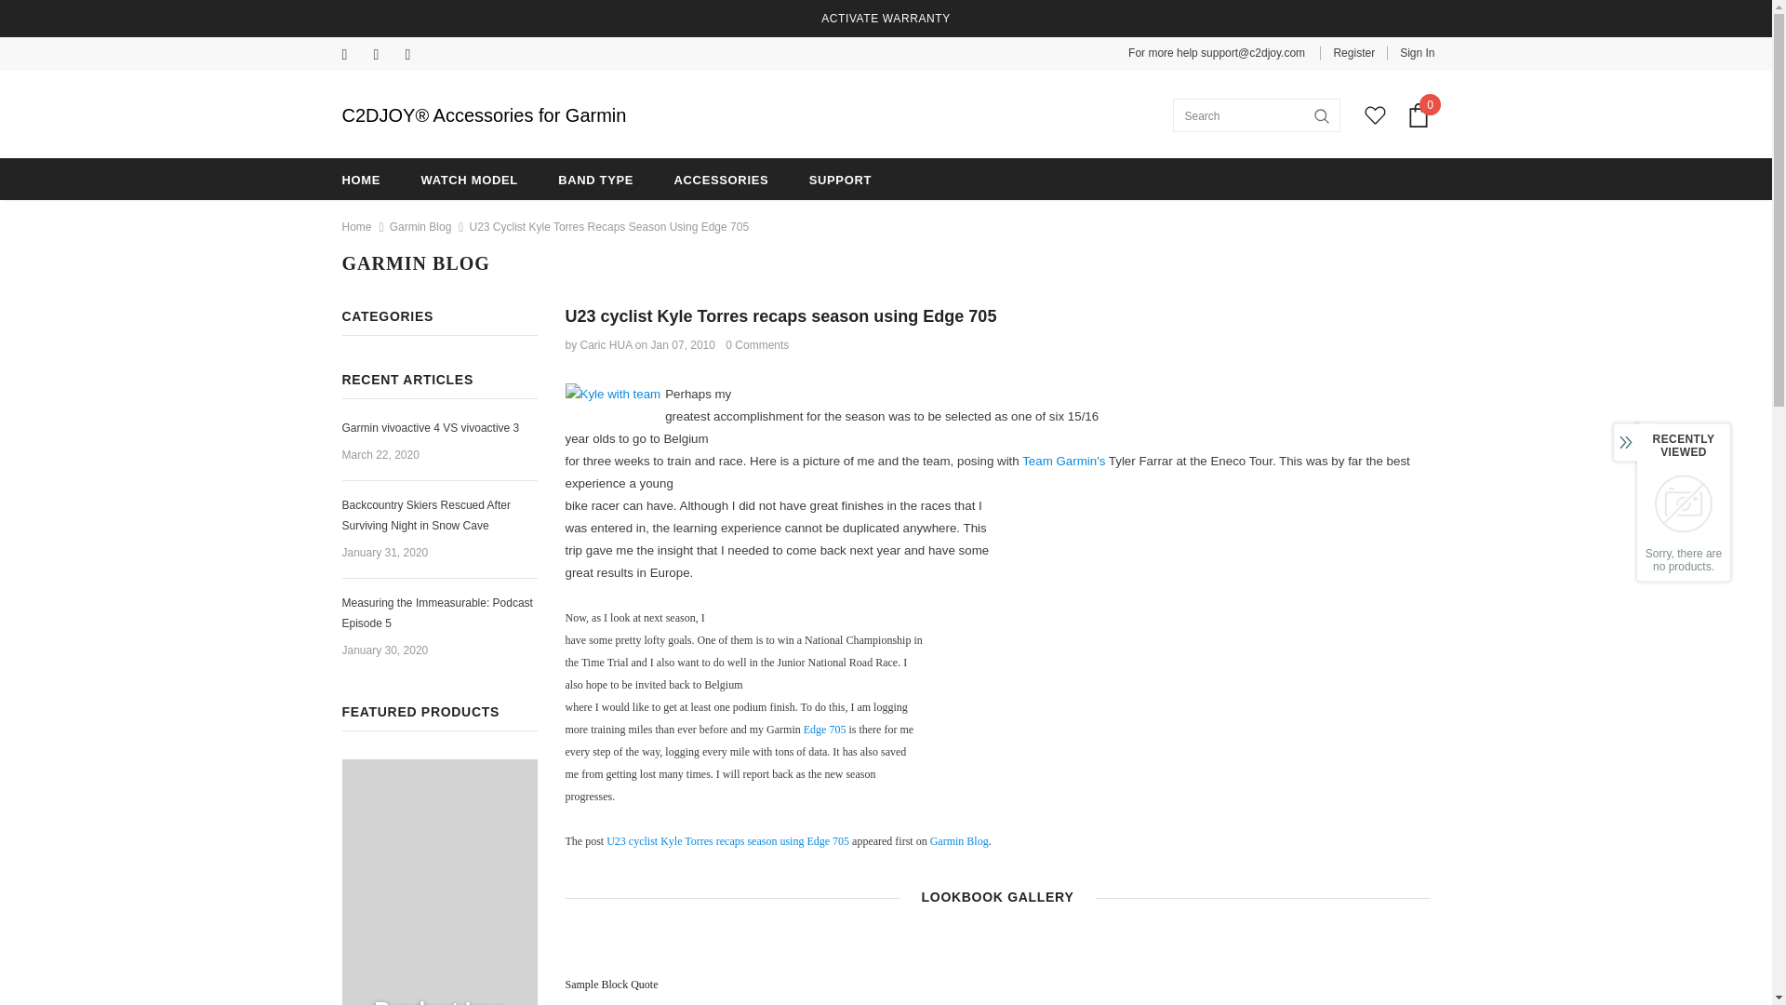 The width and height of the screenshot is (1786, 1005). What do you see at coordinates (1410, 52) in the screenshot?
I see `Sign In` at bounding box center [1410, 52].